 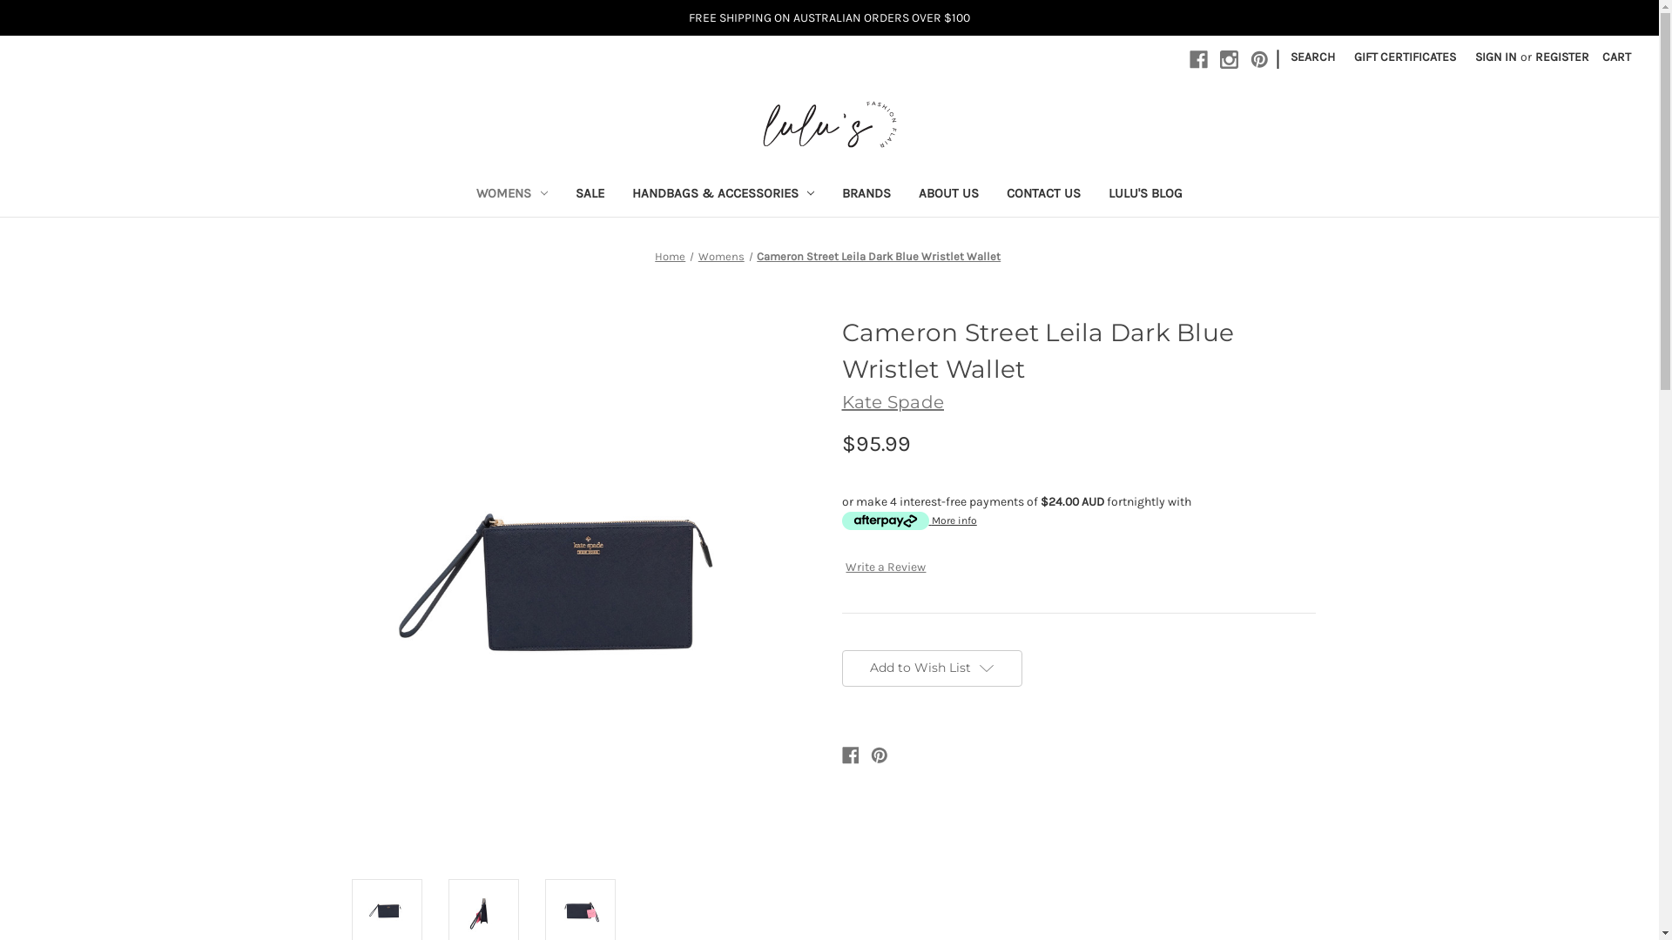 What do you see at coordinates (589, 195) in the screenshot?
I see `SALE` at bounding box center [589, 195].